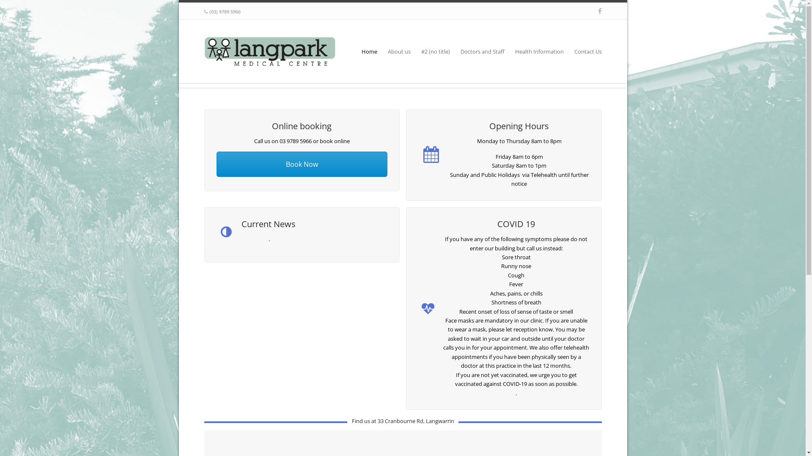 The width and height of the screenshot is (812, 456). I want to click on Langpark Medical Centre, so click(270, 52).